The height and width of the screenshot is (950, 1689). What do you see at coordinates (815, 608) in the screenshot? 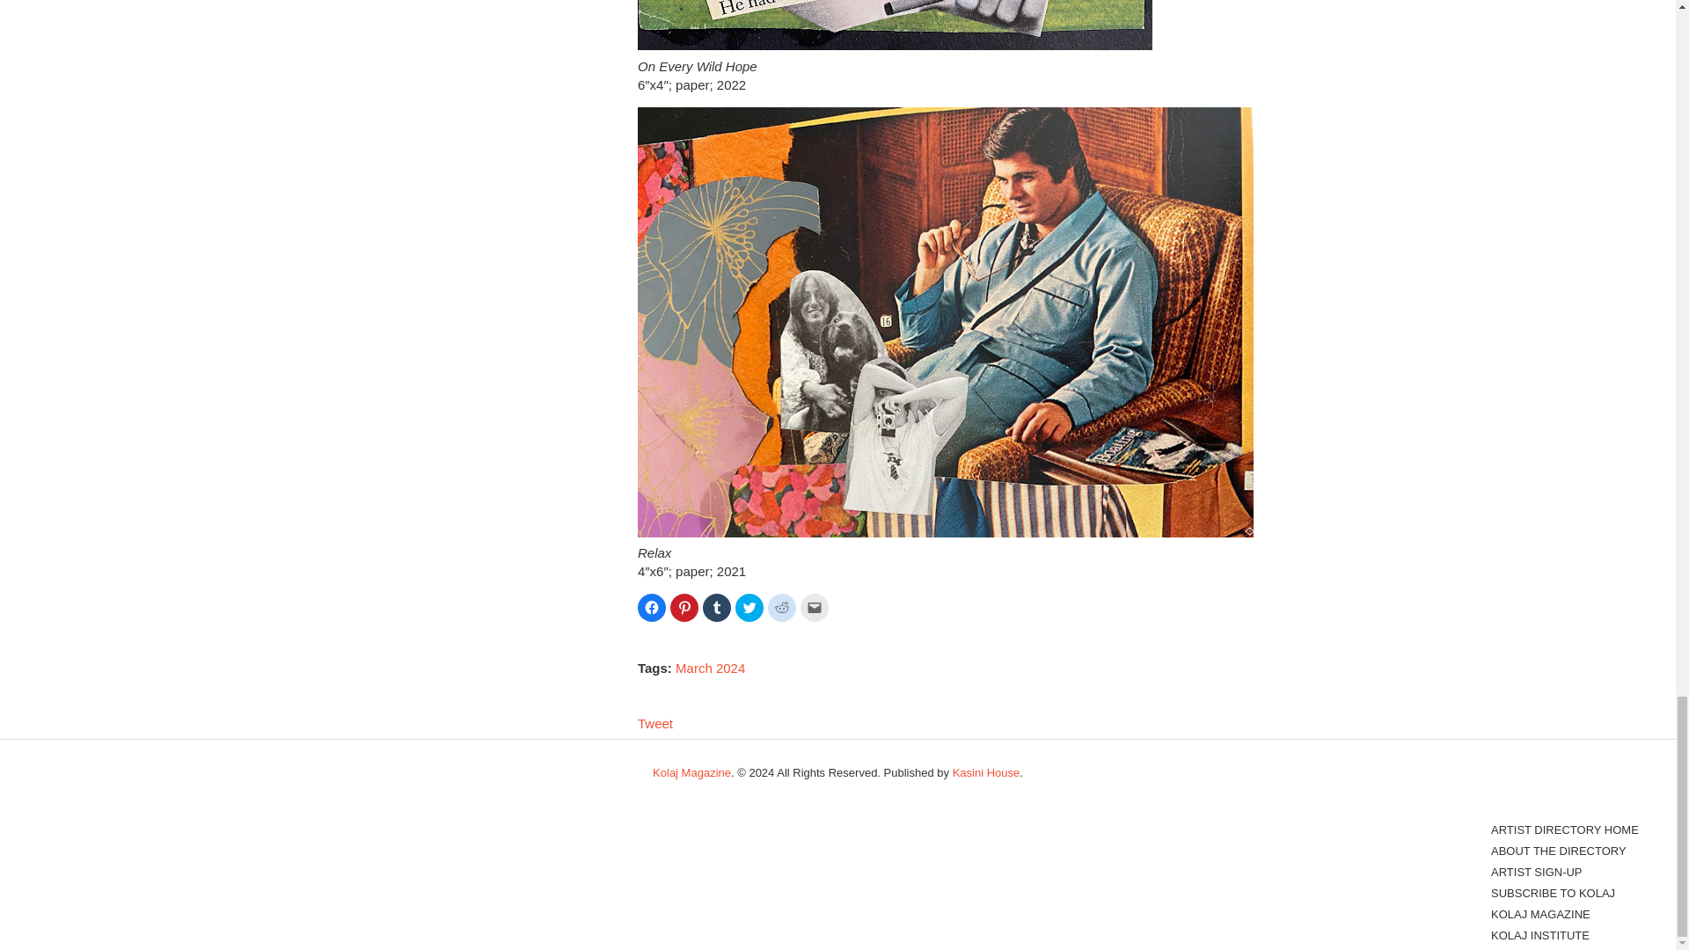
I see `Click to email a link to a friend` at bounding box center [815, 608].